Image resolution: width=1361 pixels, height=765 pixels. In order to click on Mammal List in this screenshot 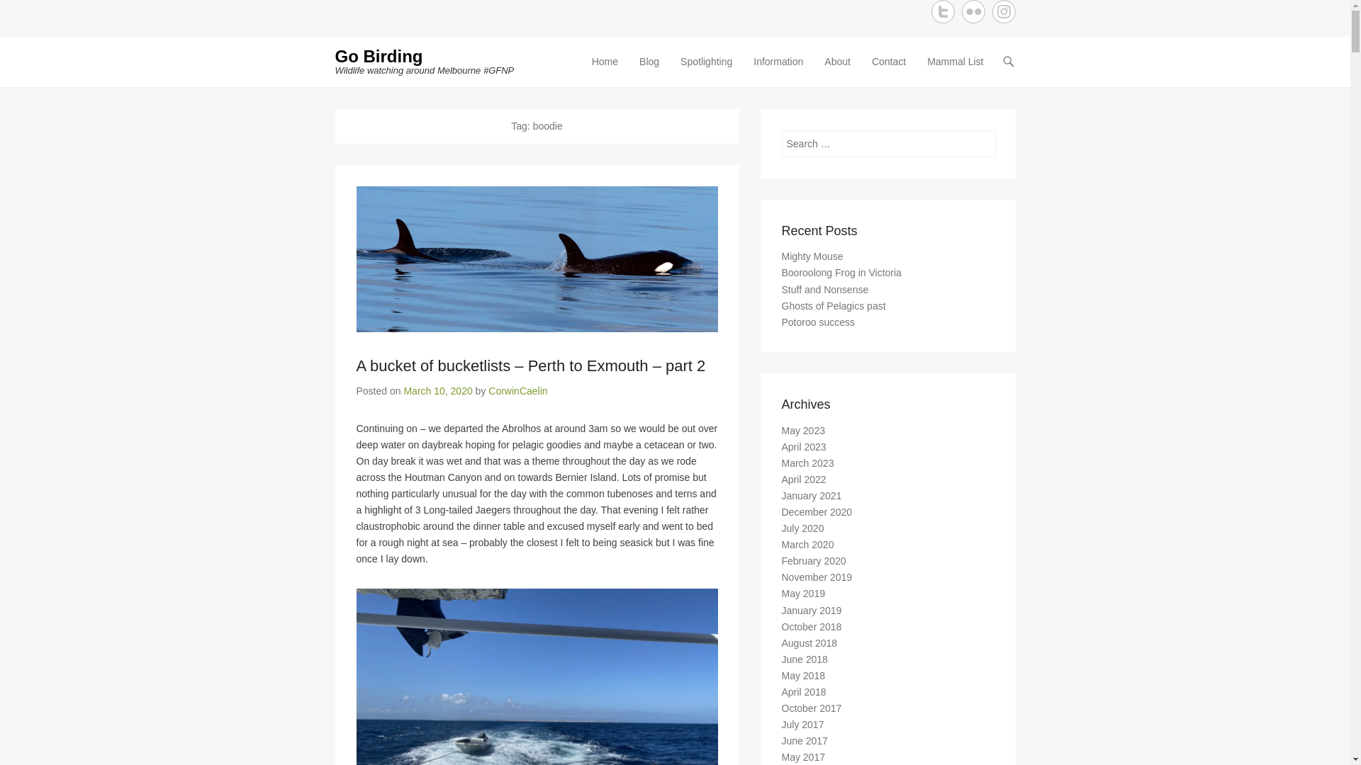, I will do `click(956, 71)`.